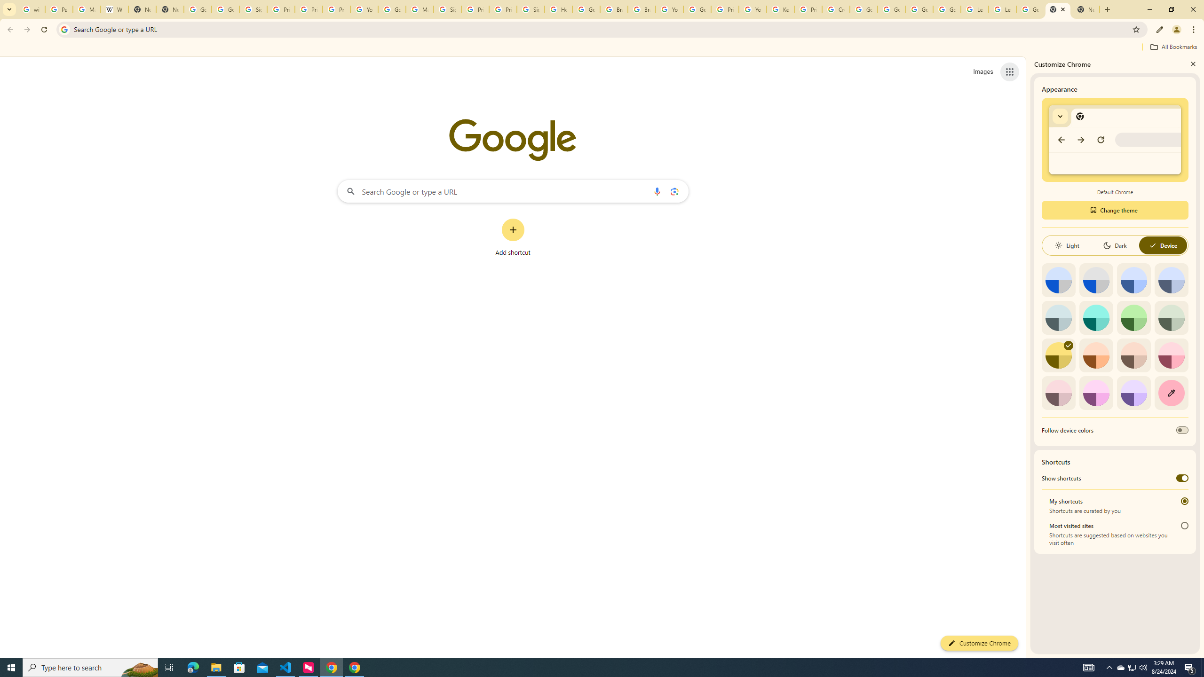 This screenshot has width=1204, height=677. I want to click on Google Account Help, so click(891, 9).